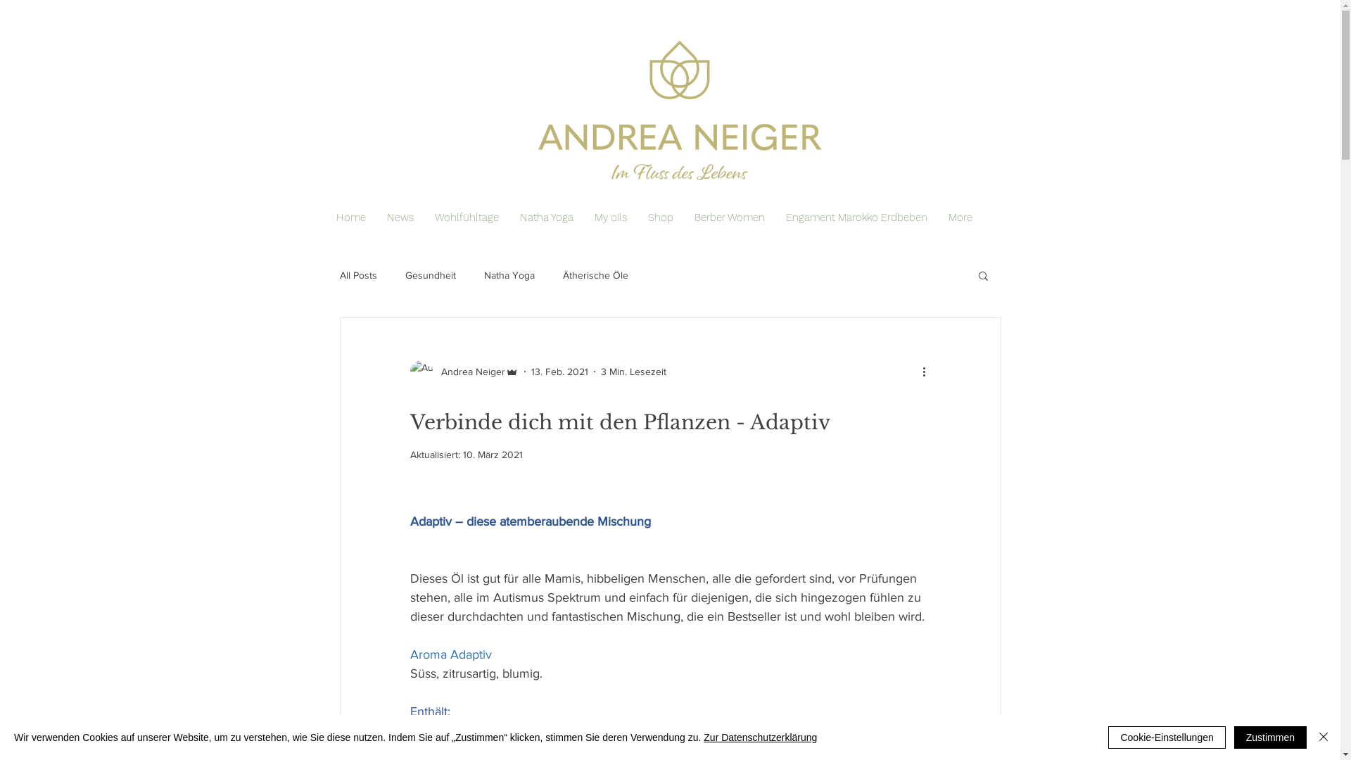  Describe the element at coordinates (509, 275) in the screenshot. I see `Natha Yoga` at that location.